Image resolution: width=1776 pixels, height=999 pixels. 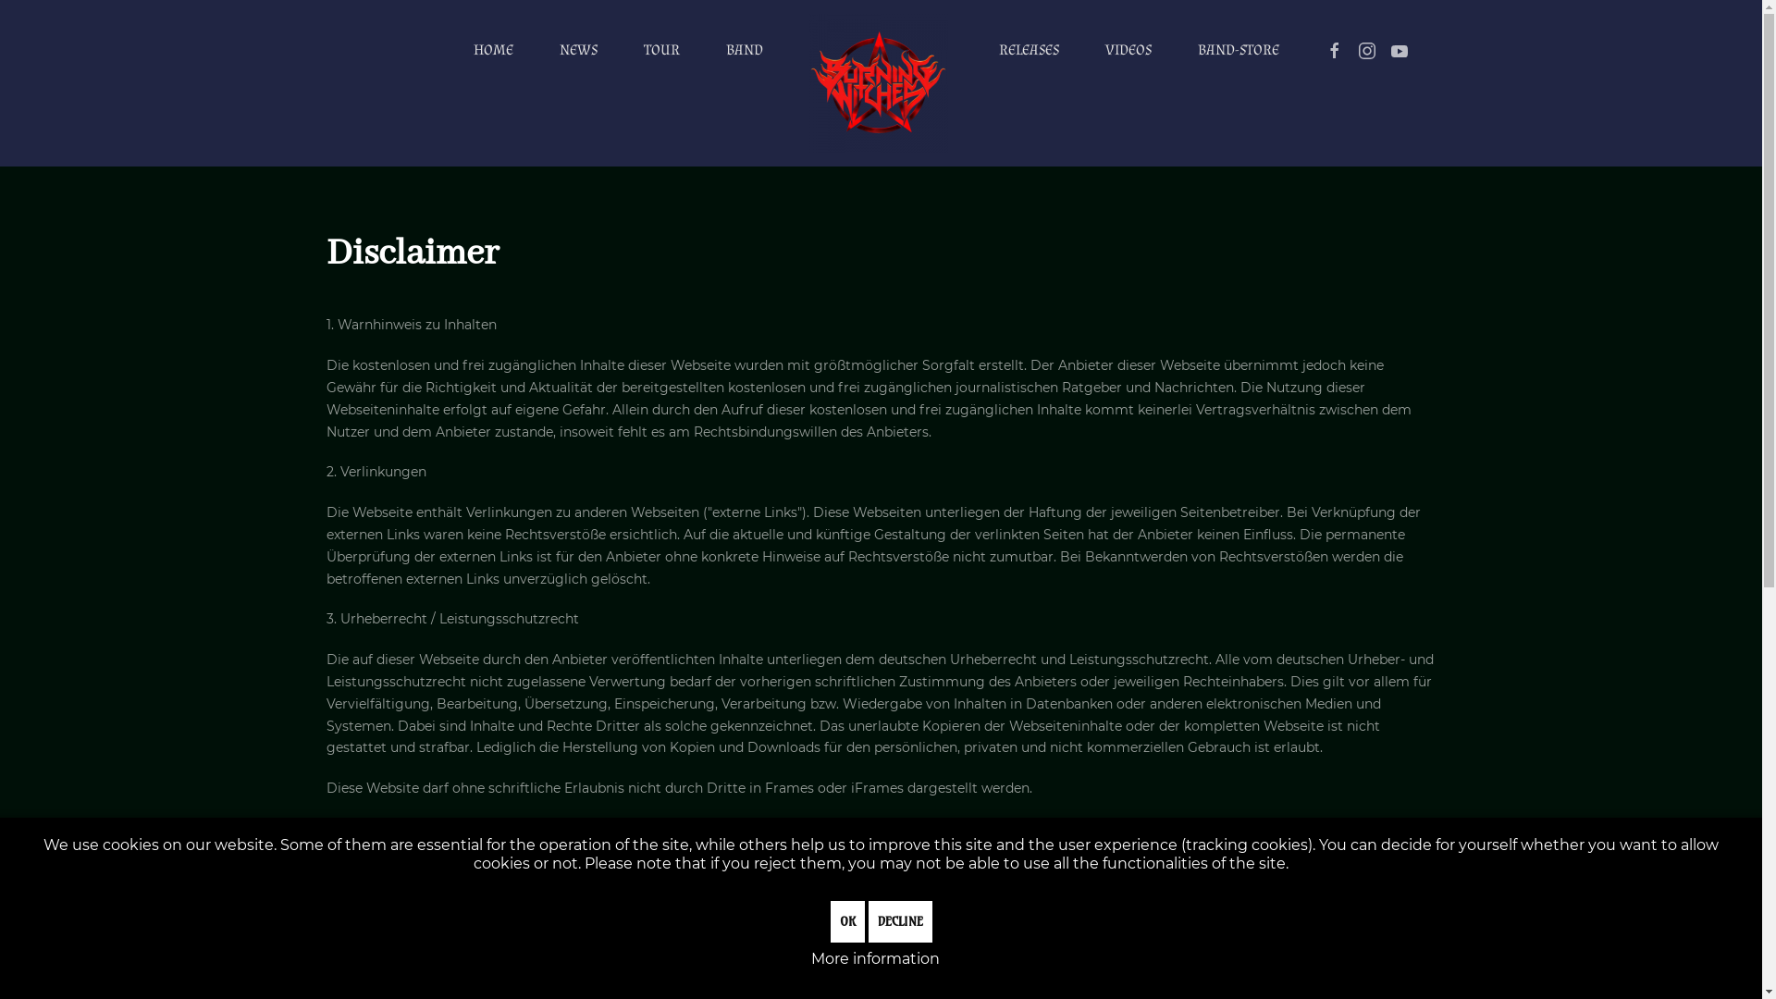 What do you see at coordinates (1128, 51) in the screenshot?
I see `VIDEOS` at bounding box center [1128, 51].